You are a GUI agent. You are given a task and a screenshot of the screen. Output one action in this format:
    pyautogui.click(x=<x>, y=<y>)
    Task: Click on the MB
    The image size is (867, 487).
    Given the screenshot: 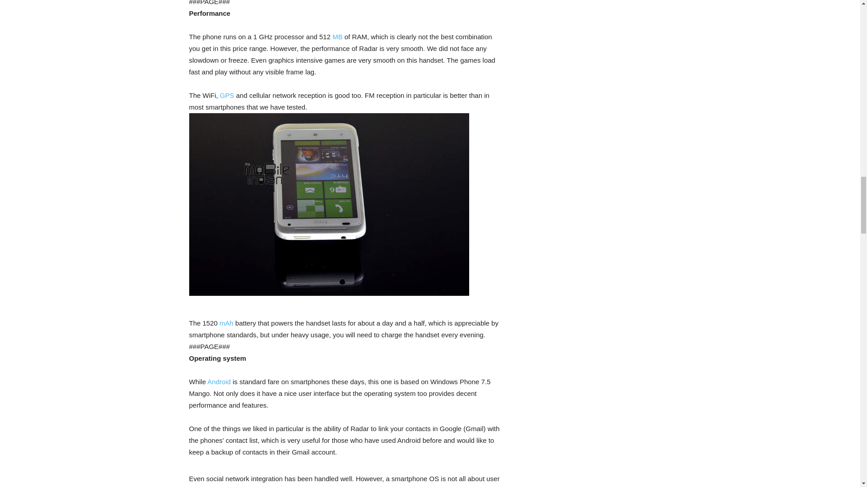 What is the action you would take?
    pyautogui.click(x=337, y=37)
    